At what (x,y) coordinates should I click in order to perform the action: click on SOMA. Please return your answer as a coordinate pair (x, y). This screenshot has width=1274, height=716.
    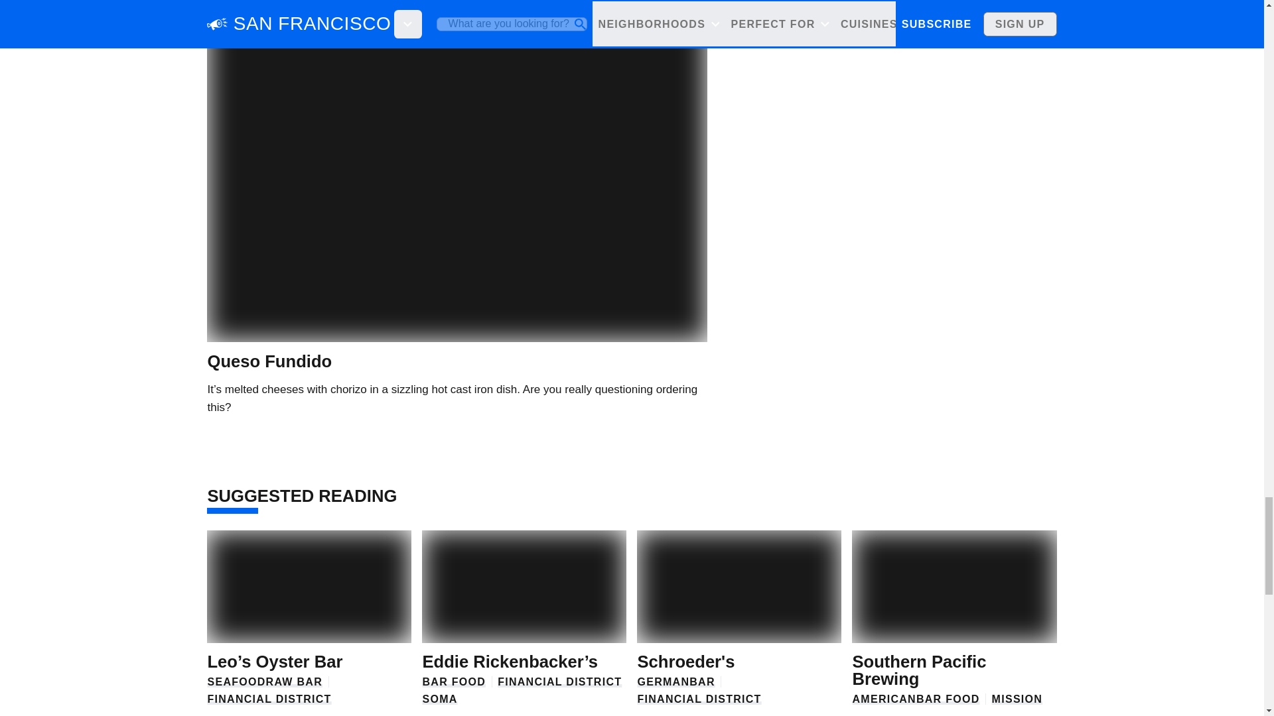
    Looking at the image, I should click on (439, 699).